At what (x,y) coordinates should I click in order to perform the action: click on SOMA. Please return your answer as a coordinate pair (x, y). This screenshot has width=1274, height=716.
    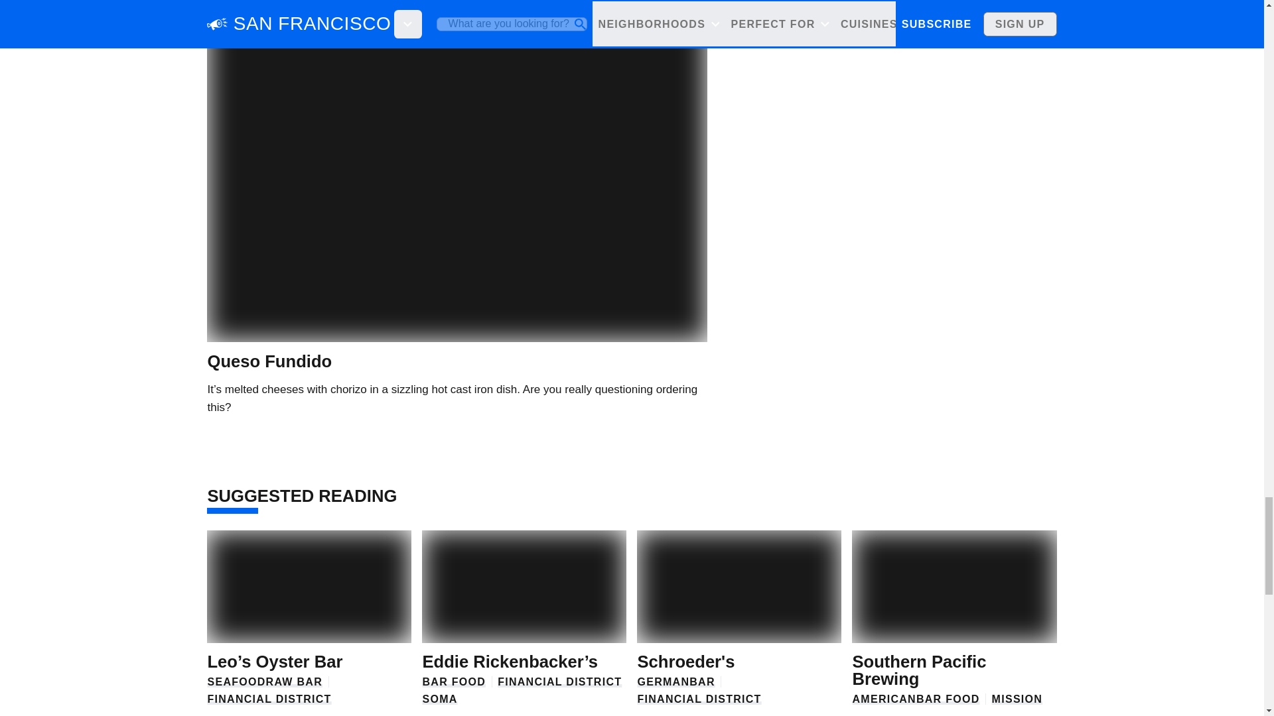
    Looking at the image, I should click on (439, 699).